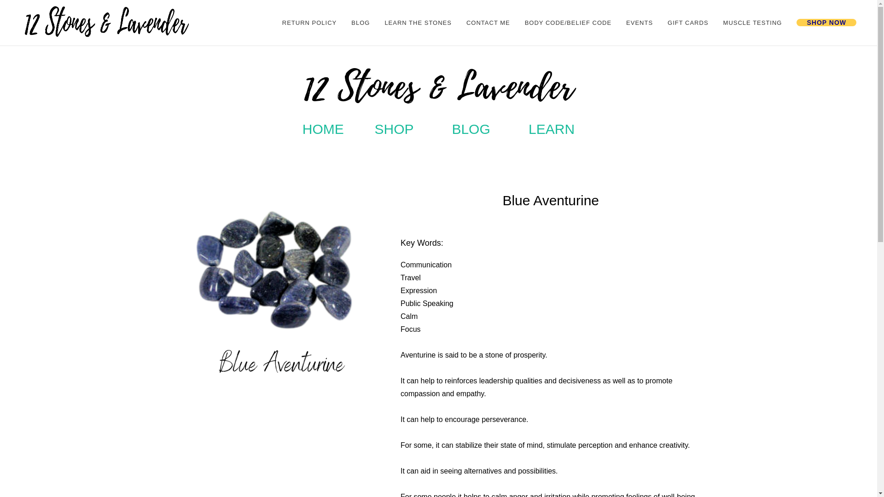  I want to click on RETURN POLICY, so click(309, 23).